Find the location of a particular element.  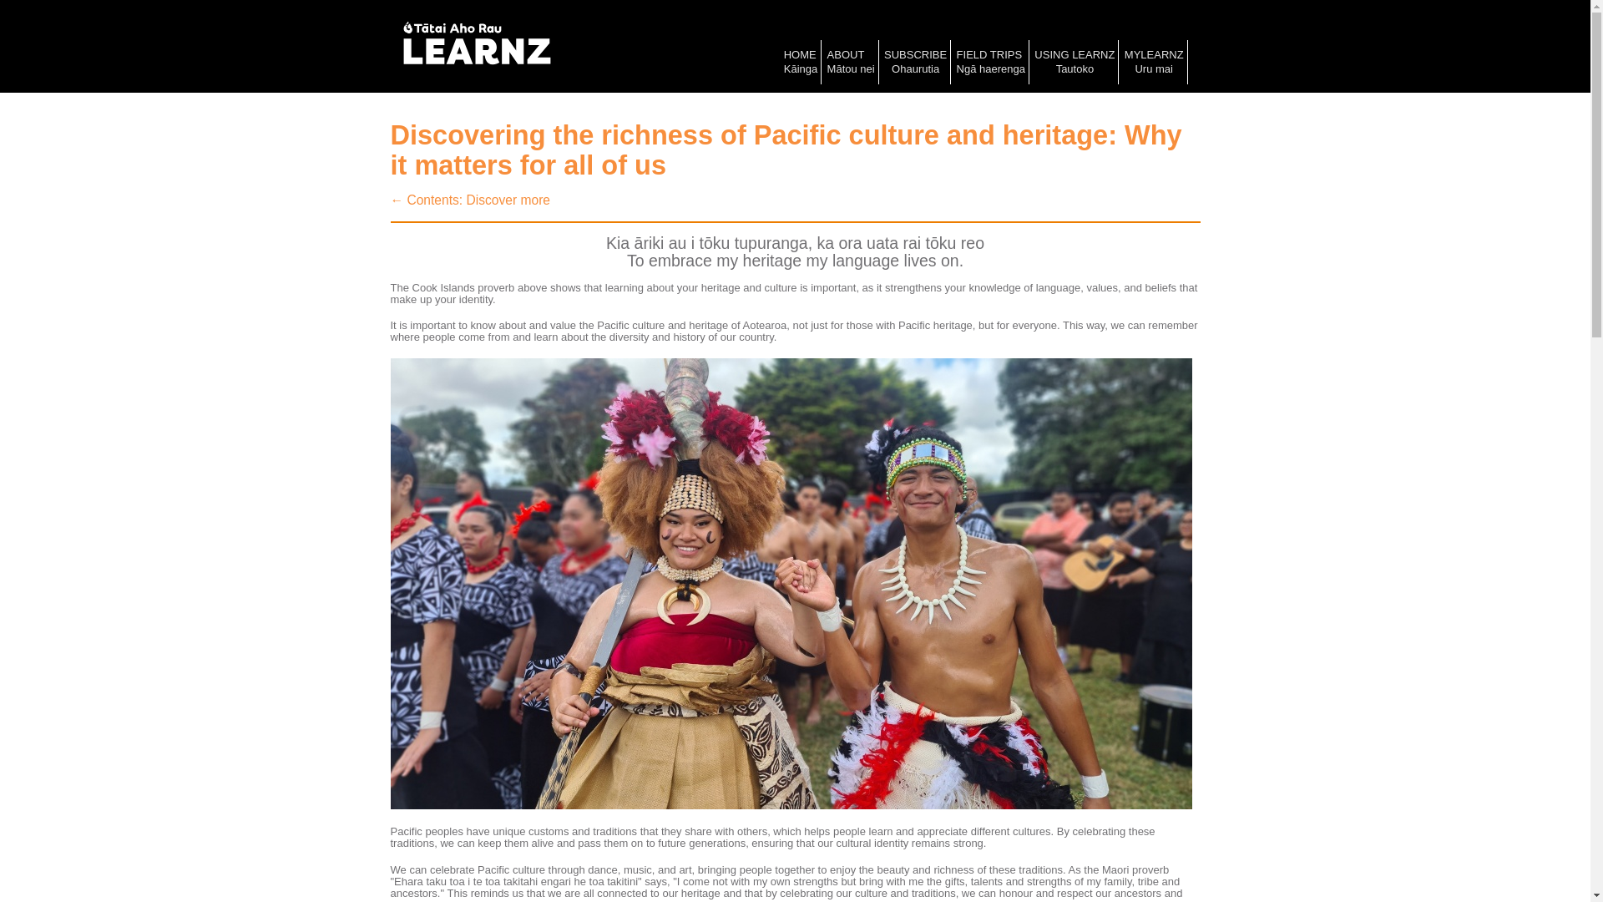

Educators, subscribe to LEARNZ - it's free. is located at coordinates (915, 62).